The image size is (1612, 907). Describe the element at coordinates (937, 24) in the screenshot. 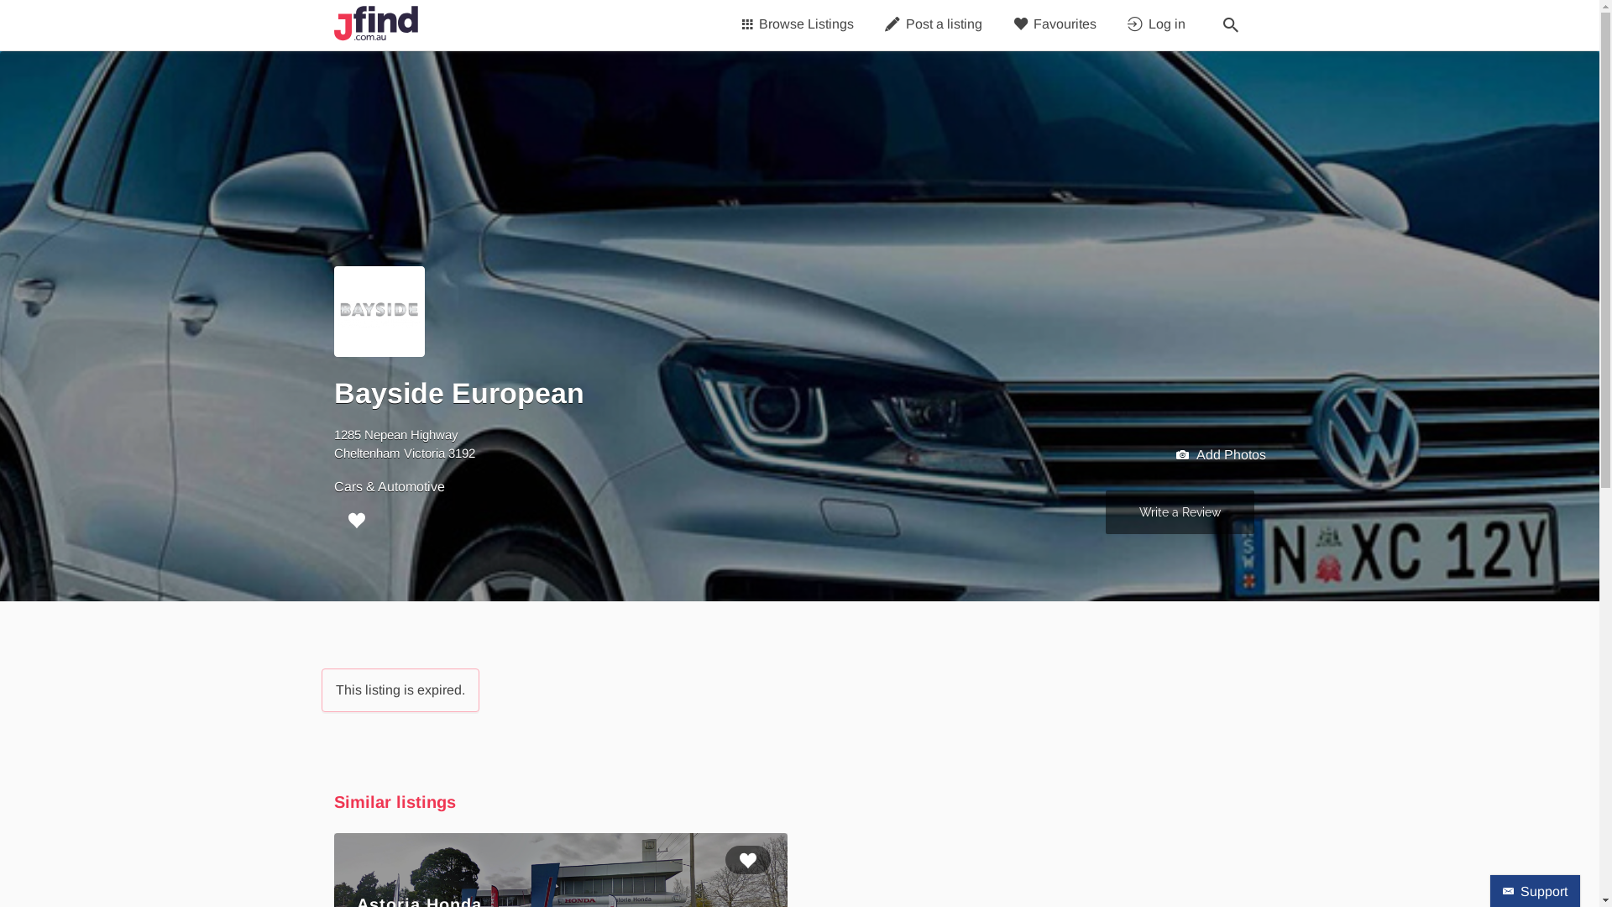

I see `Post a listing` at that location.